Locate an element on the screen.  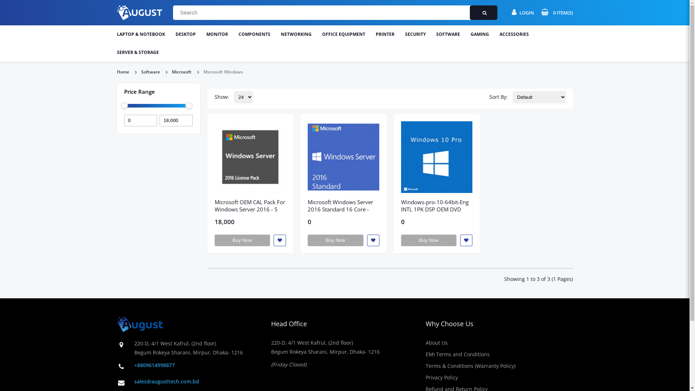
OFFICE EQUIPMENT is located at coordinates (344, 34).